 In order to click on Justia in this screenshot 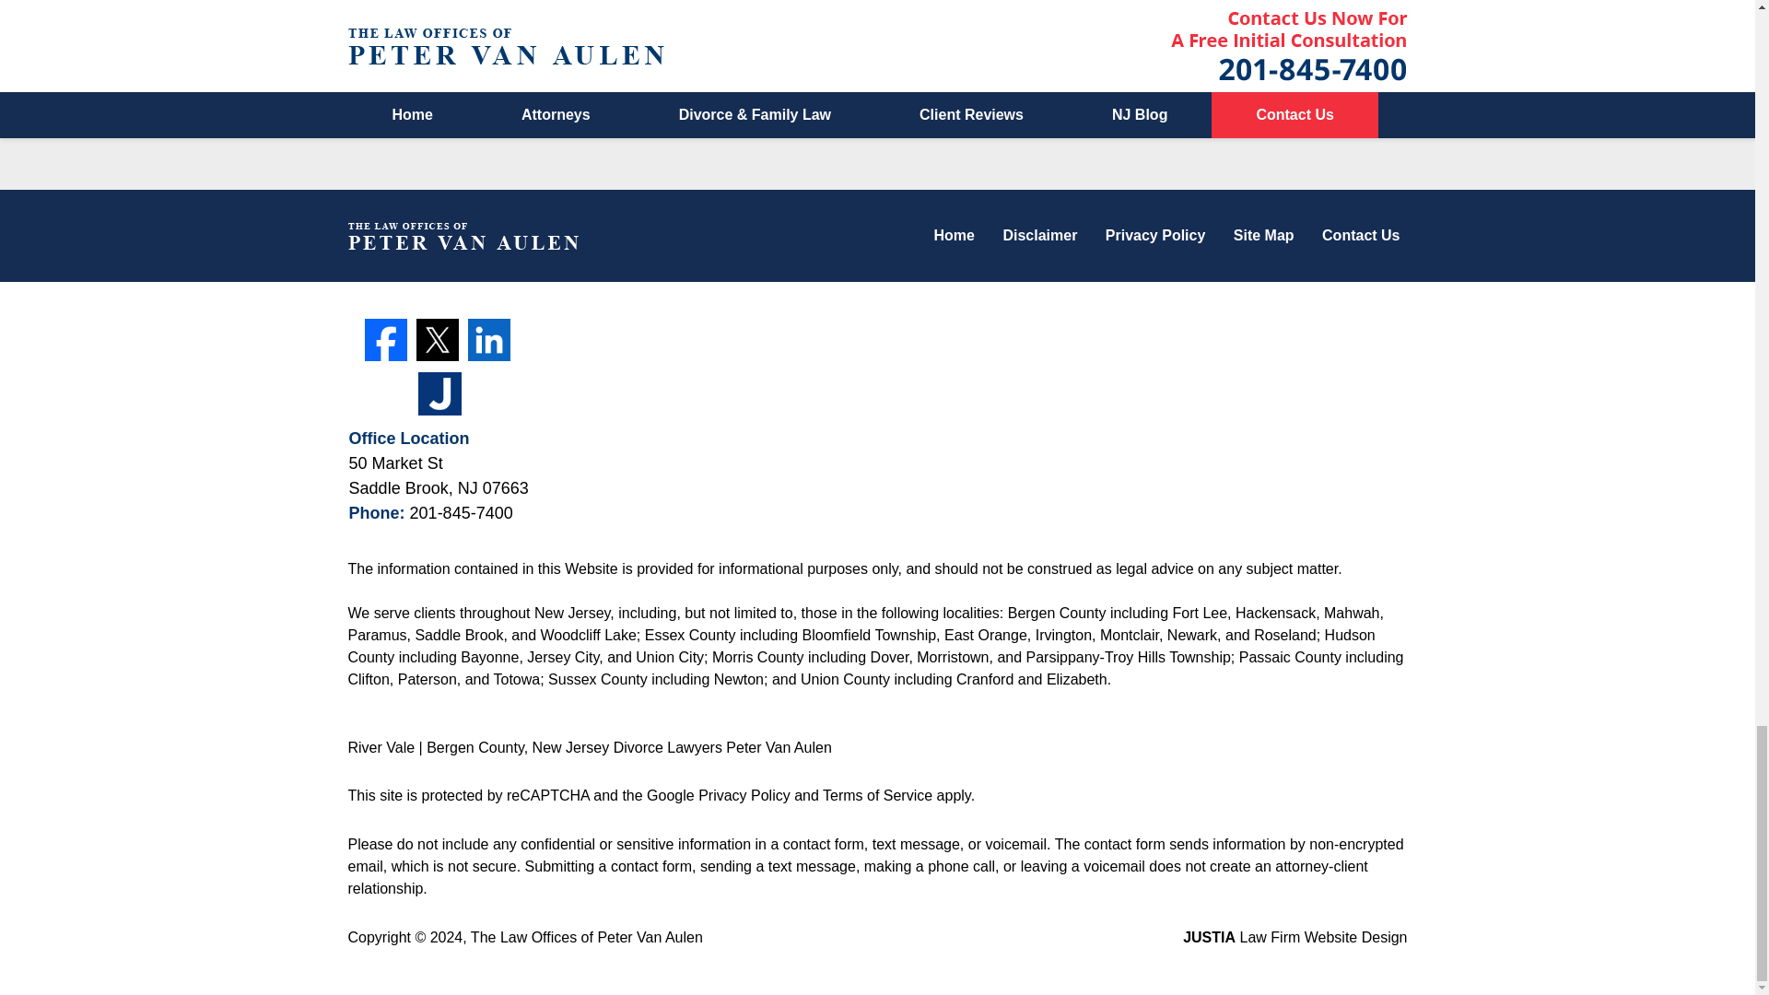, I will do `click(439, 392)`.